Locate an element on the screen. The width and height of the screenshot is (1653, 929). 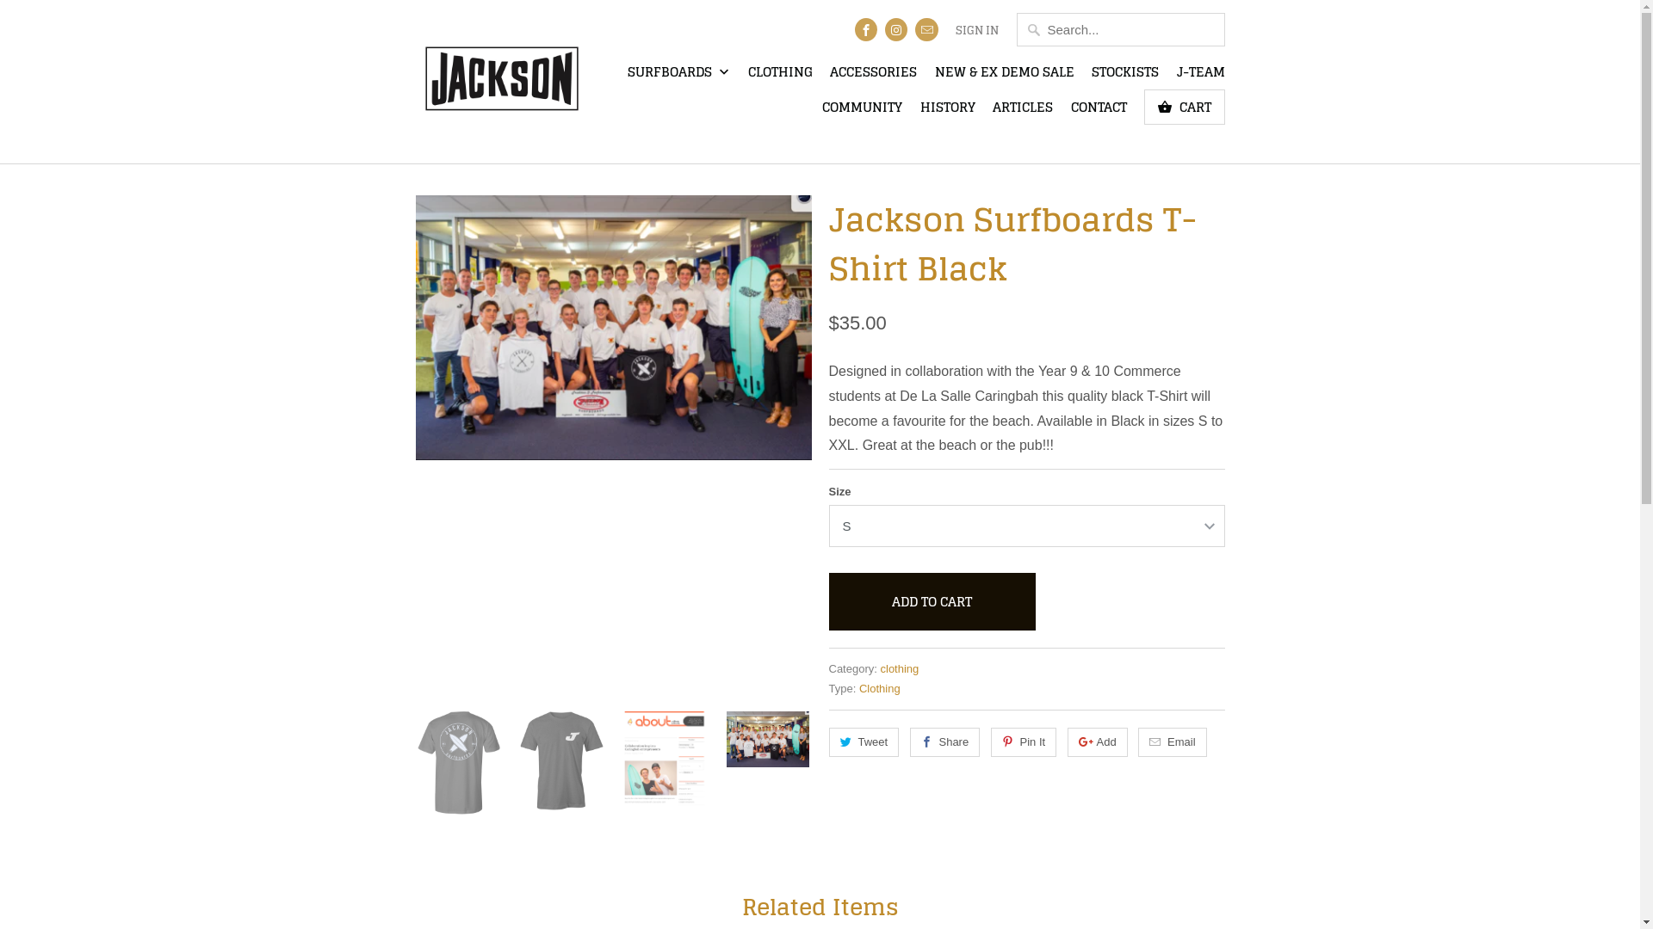
Clothing is located at coordinates (880, 688).